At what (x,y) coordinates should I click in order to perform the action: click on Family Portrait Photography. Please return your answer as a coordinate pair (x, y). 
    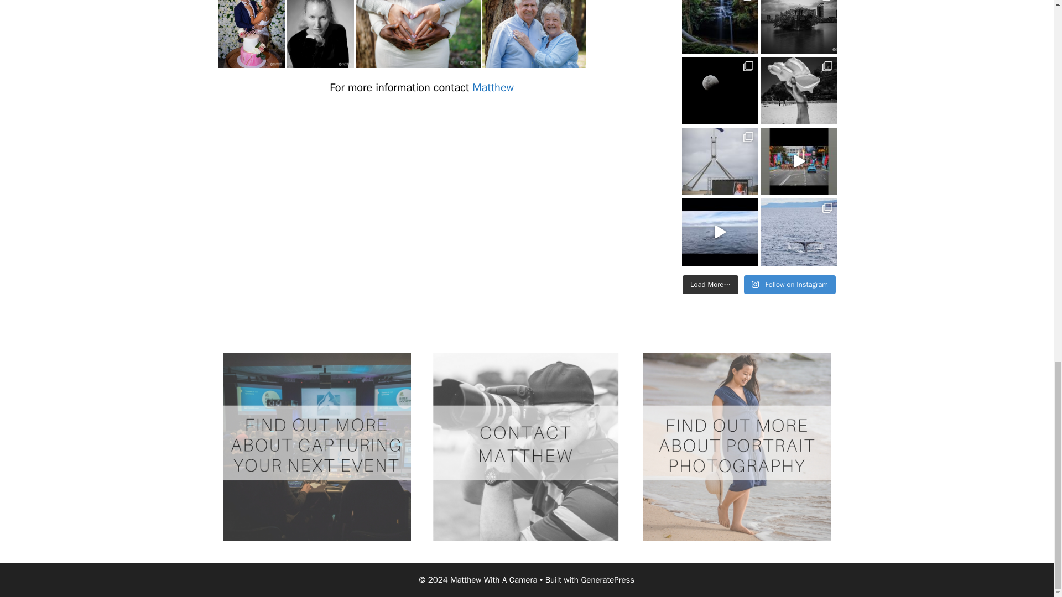
    Looking at the image, I should click on (417, 34).